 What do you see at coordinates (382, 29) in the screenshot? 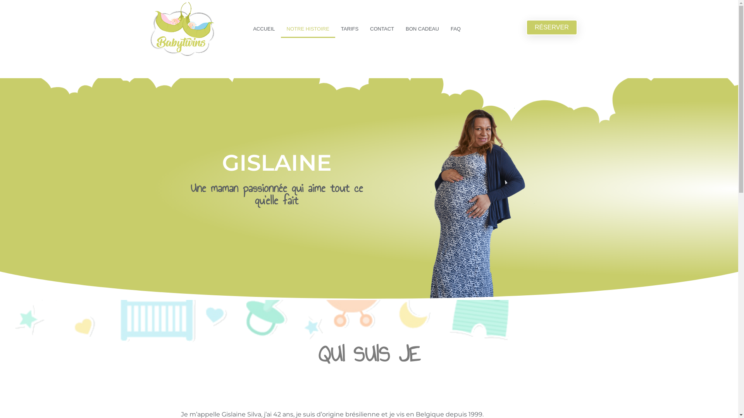
I see `CONTACT` at bounding box center [382, 29].